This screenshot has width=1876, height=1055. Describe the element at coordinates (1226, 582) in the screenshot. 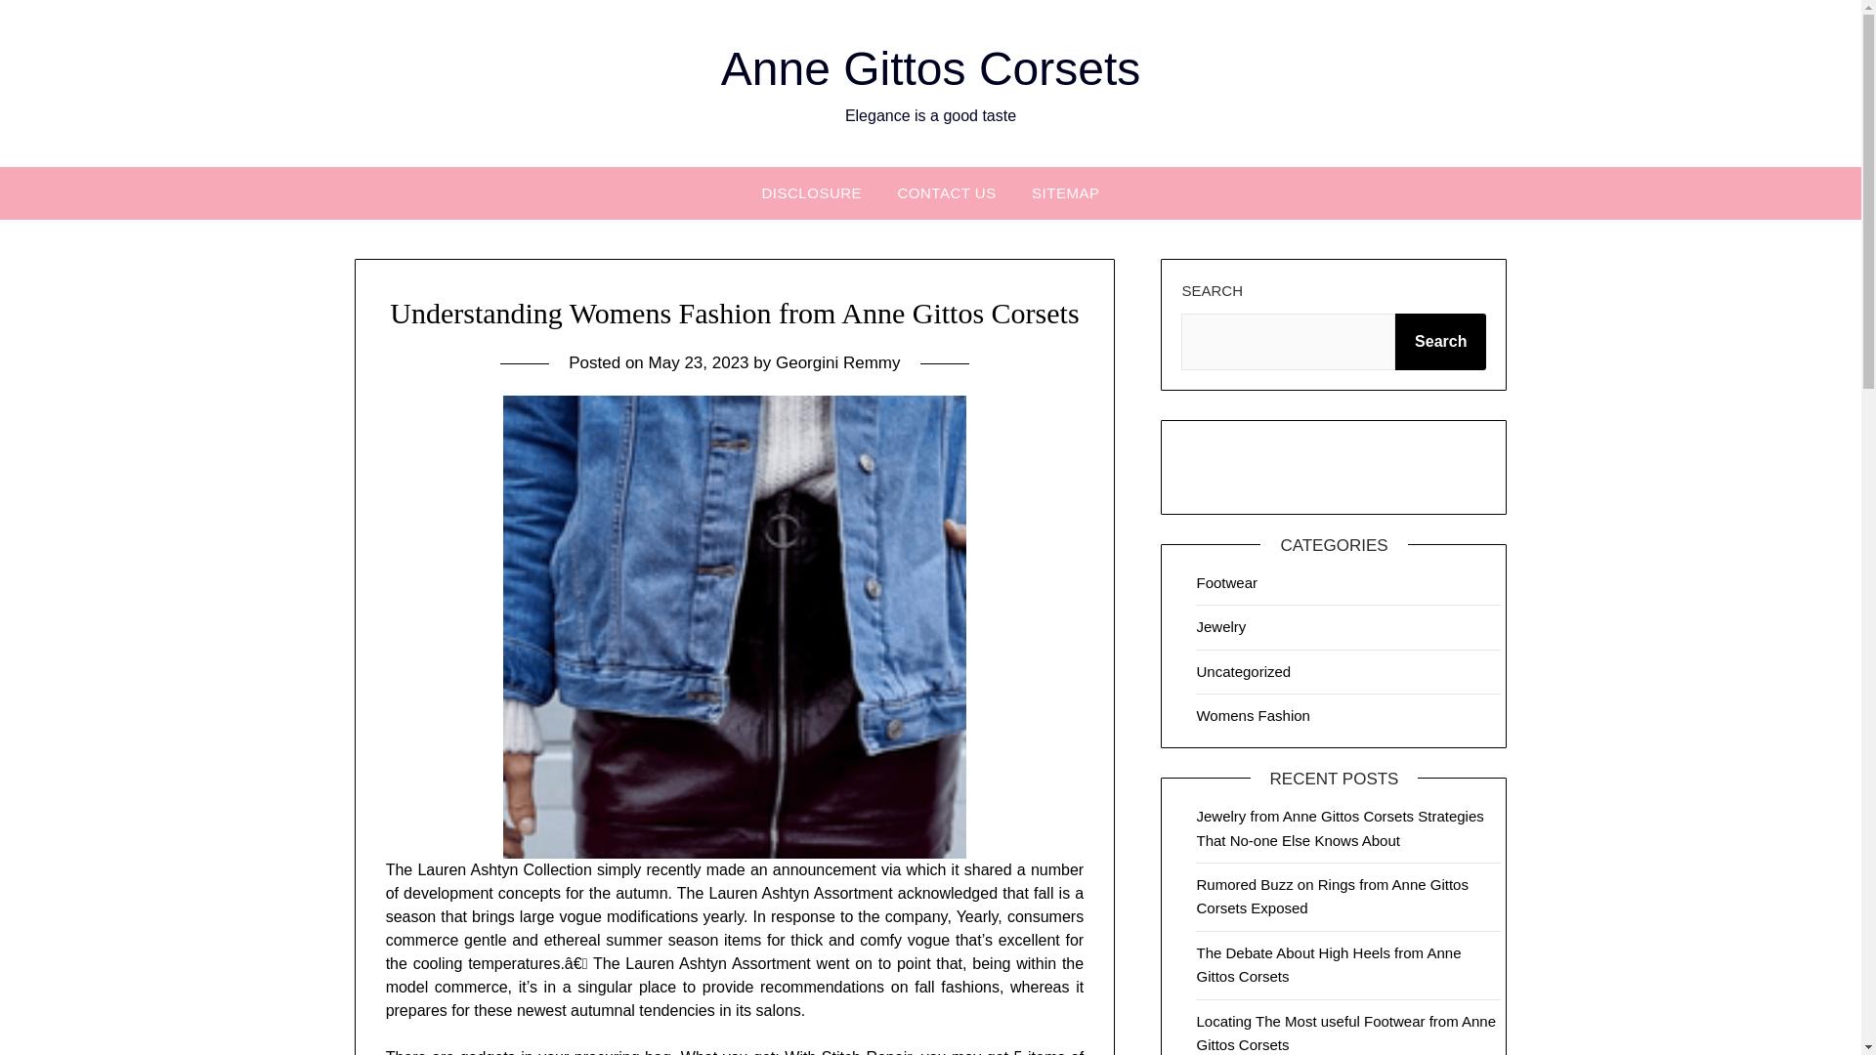

I see `Footwear` at that location.